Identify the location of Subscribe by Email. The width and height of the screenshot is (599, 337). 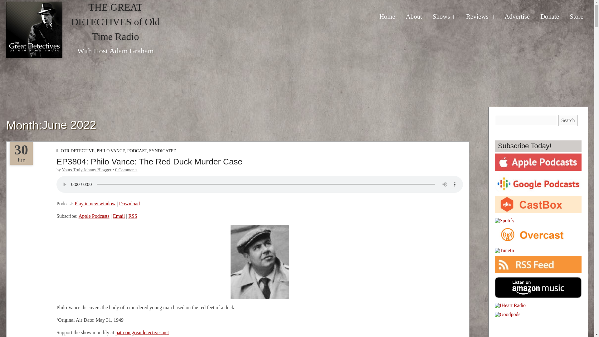
(119, 216).